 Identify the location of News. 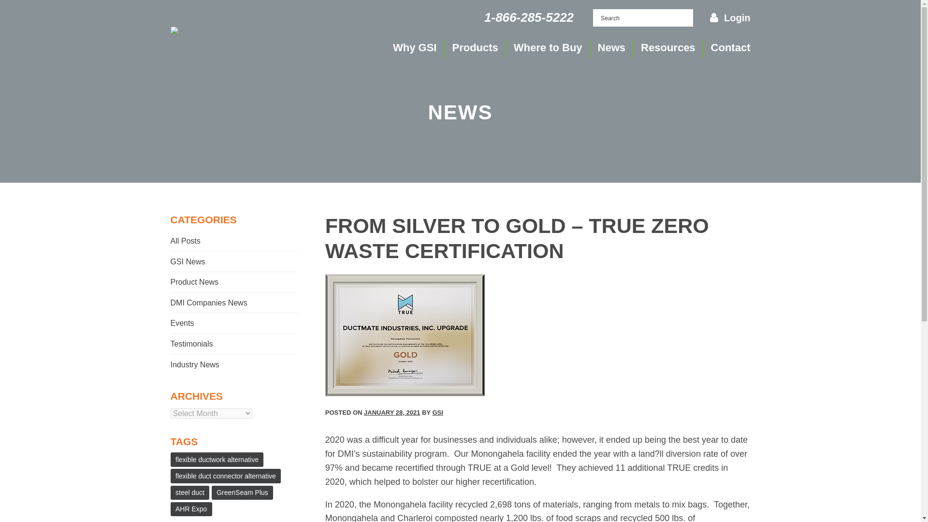
(611, 48).